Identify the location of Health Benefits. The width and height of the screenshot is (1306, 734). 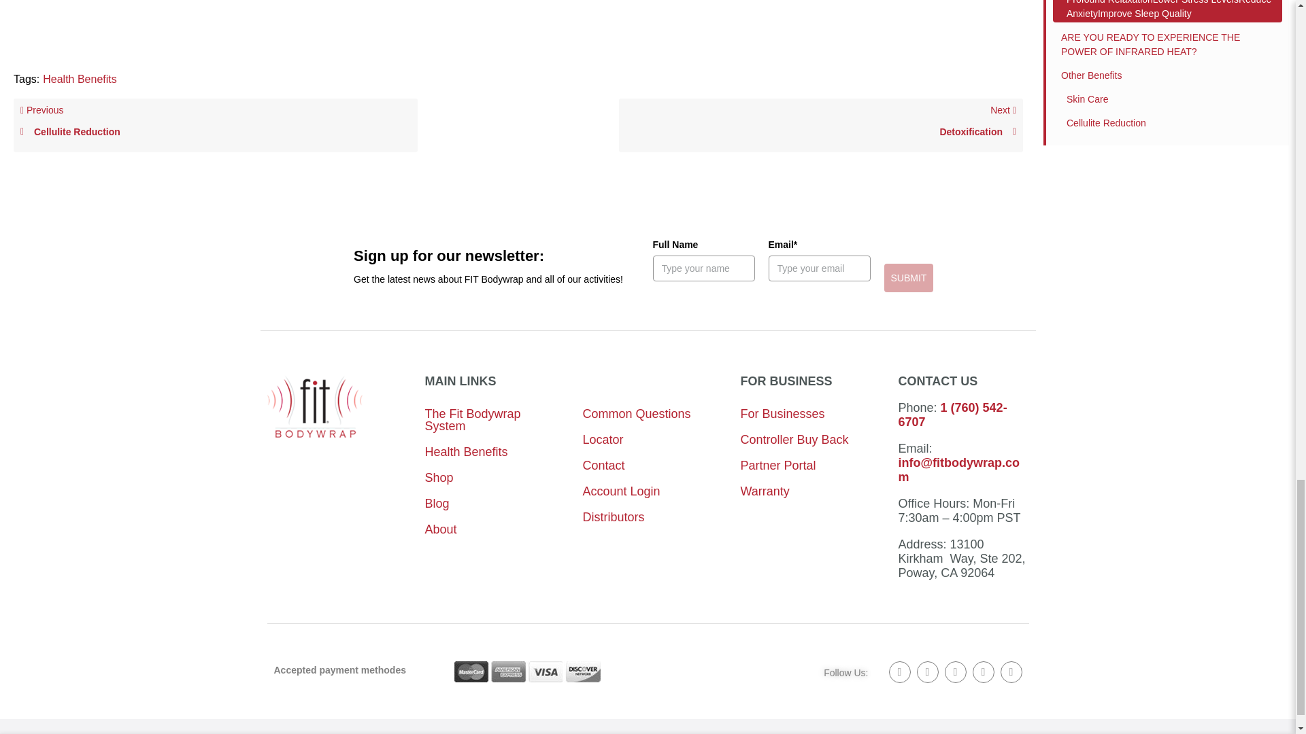
(820, 125).